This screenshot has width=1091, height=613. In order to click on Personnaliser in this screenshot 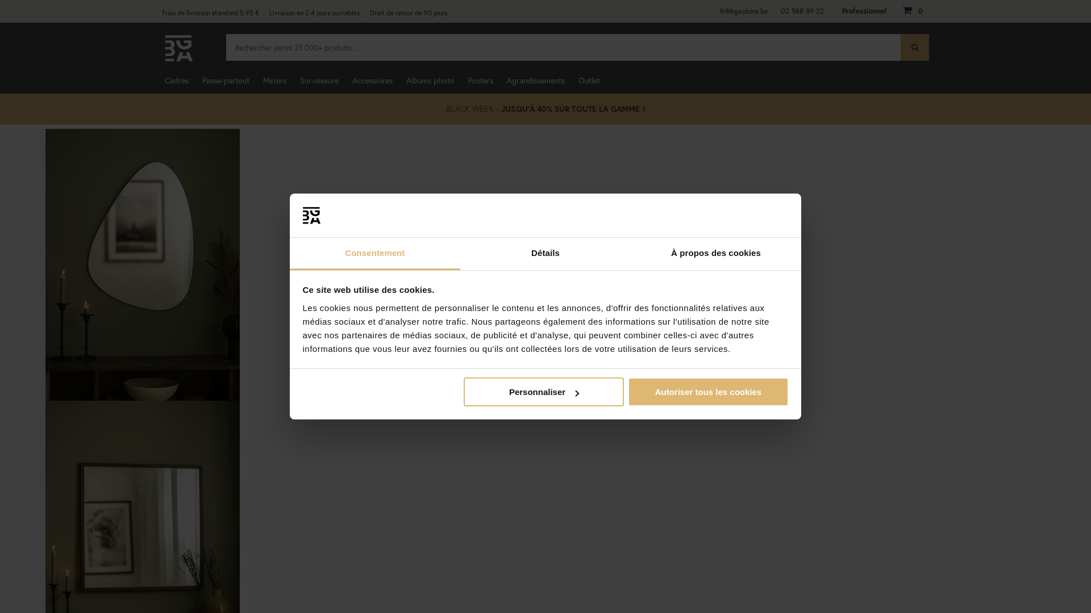, I will do `click(544, 392)`.